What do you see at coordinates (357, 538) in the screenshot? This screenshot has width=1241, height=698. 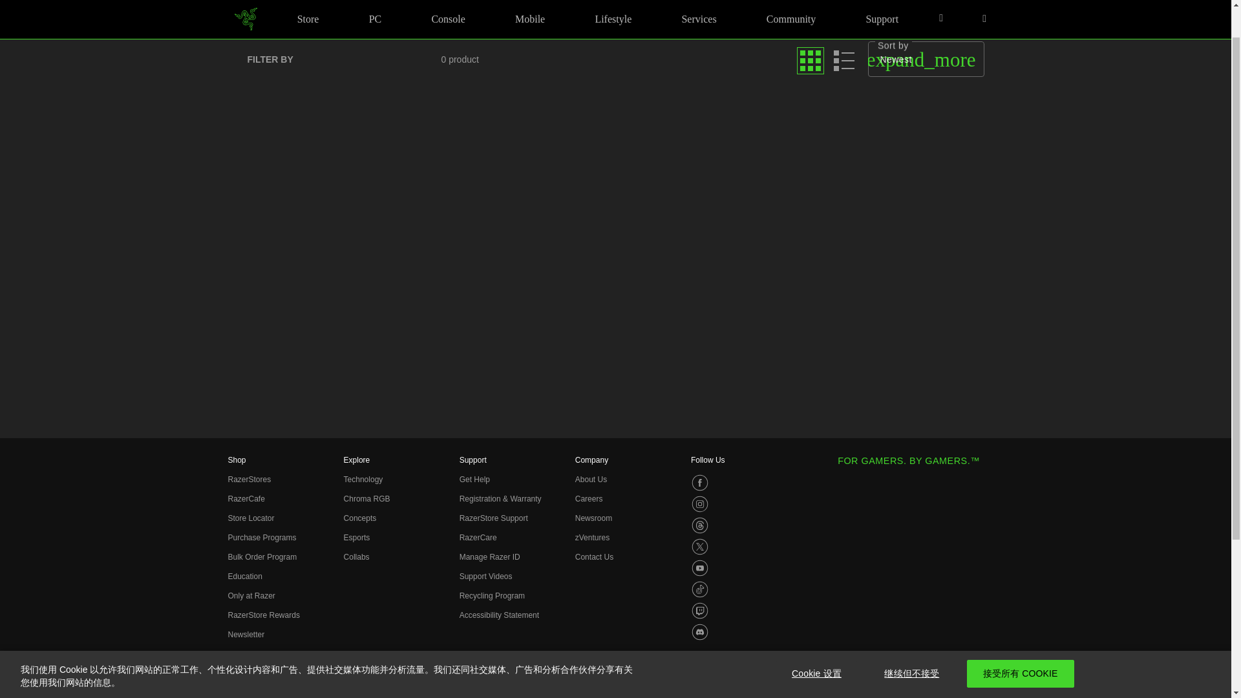 I see `Esports` at bounding box center [357, 538].